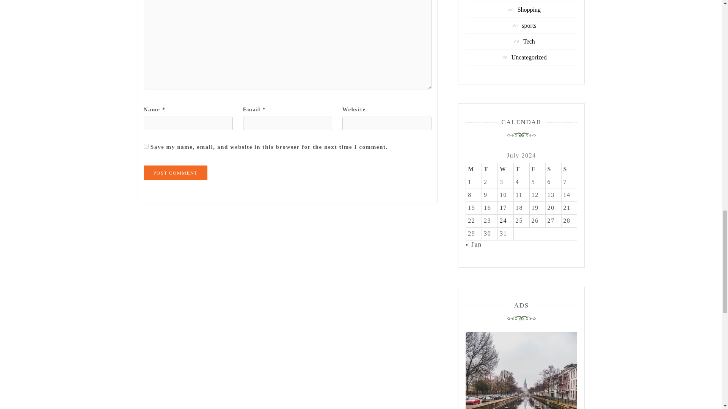 Image resolution: width=728 pixels, height=409 pixels. What do you see at coordinates (521, 170) in the screenshot?
I see `Thursday` at bounding box center [521, 170].